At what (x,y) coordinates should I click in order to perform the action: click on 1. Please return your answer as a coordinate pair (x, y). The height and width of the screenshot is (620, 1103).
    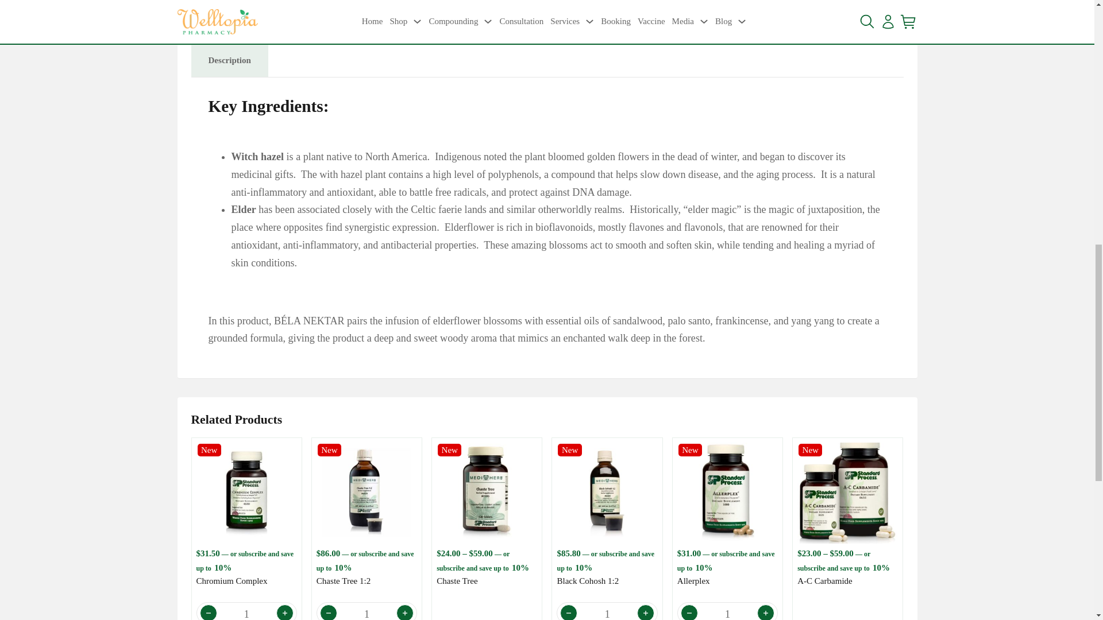
    Looking at the image, I should click on (727, 611).